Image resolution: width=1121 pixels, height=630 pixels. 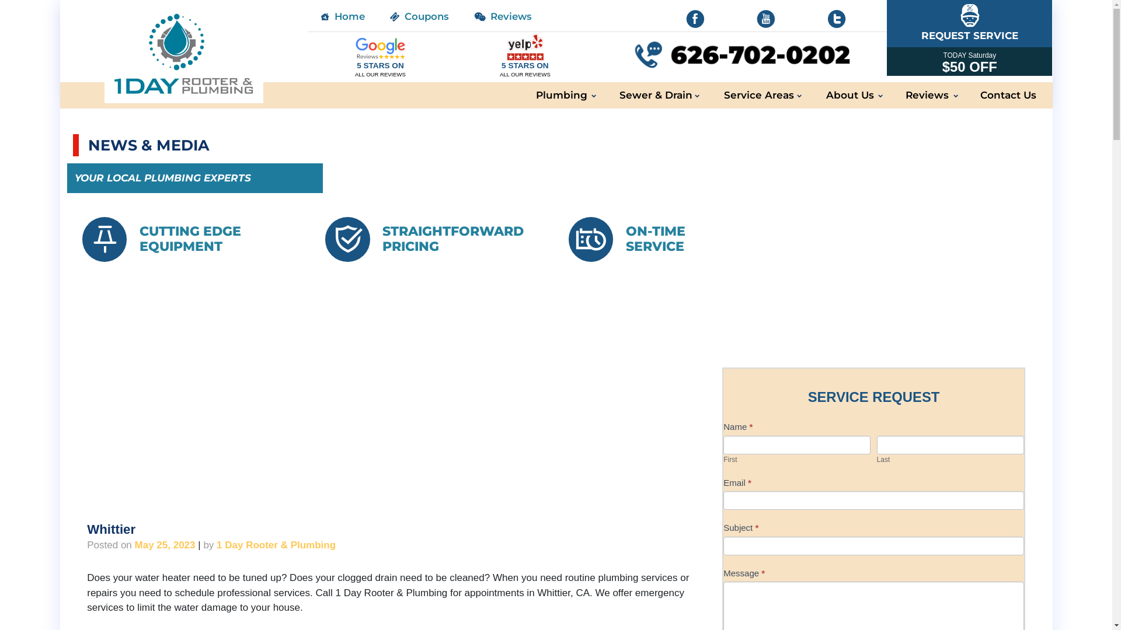 What do you see at coordinates (1008, 96) in the screenshot?
I see `Contact Us` at bounding box center [1008, 96].